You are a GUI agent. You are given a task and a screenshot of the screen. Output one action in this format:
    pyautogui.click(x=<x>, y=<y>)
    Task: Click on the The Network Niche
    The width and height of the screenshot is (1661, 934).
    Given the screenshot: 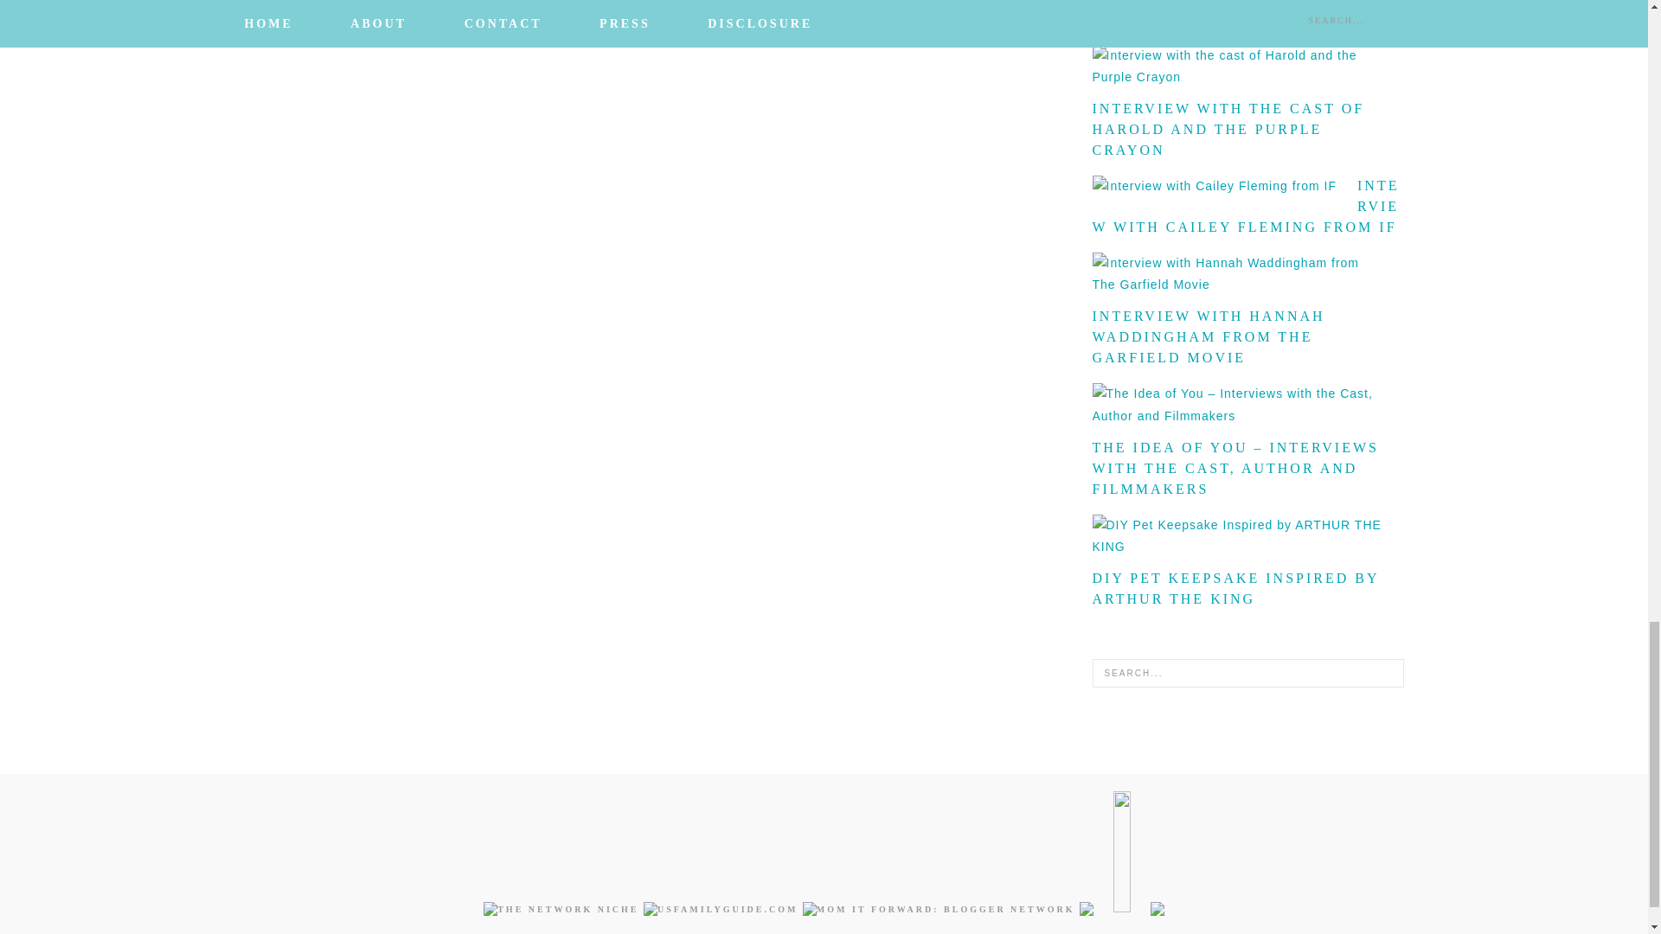 What is the action you would take?
    pyautogui.click(x=561, y=910)
    